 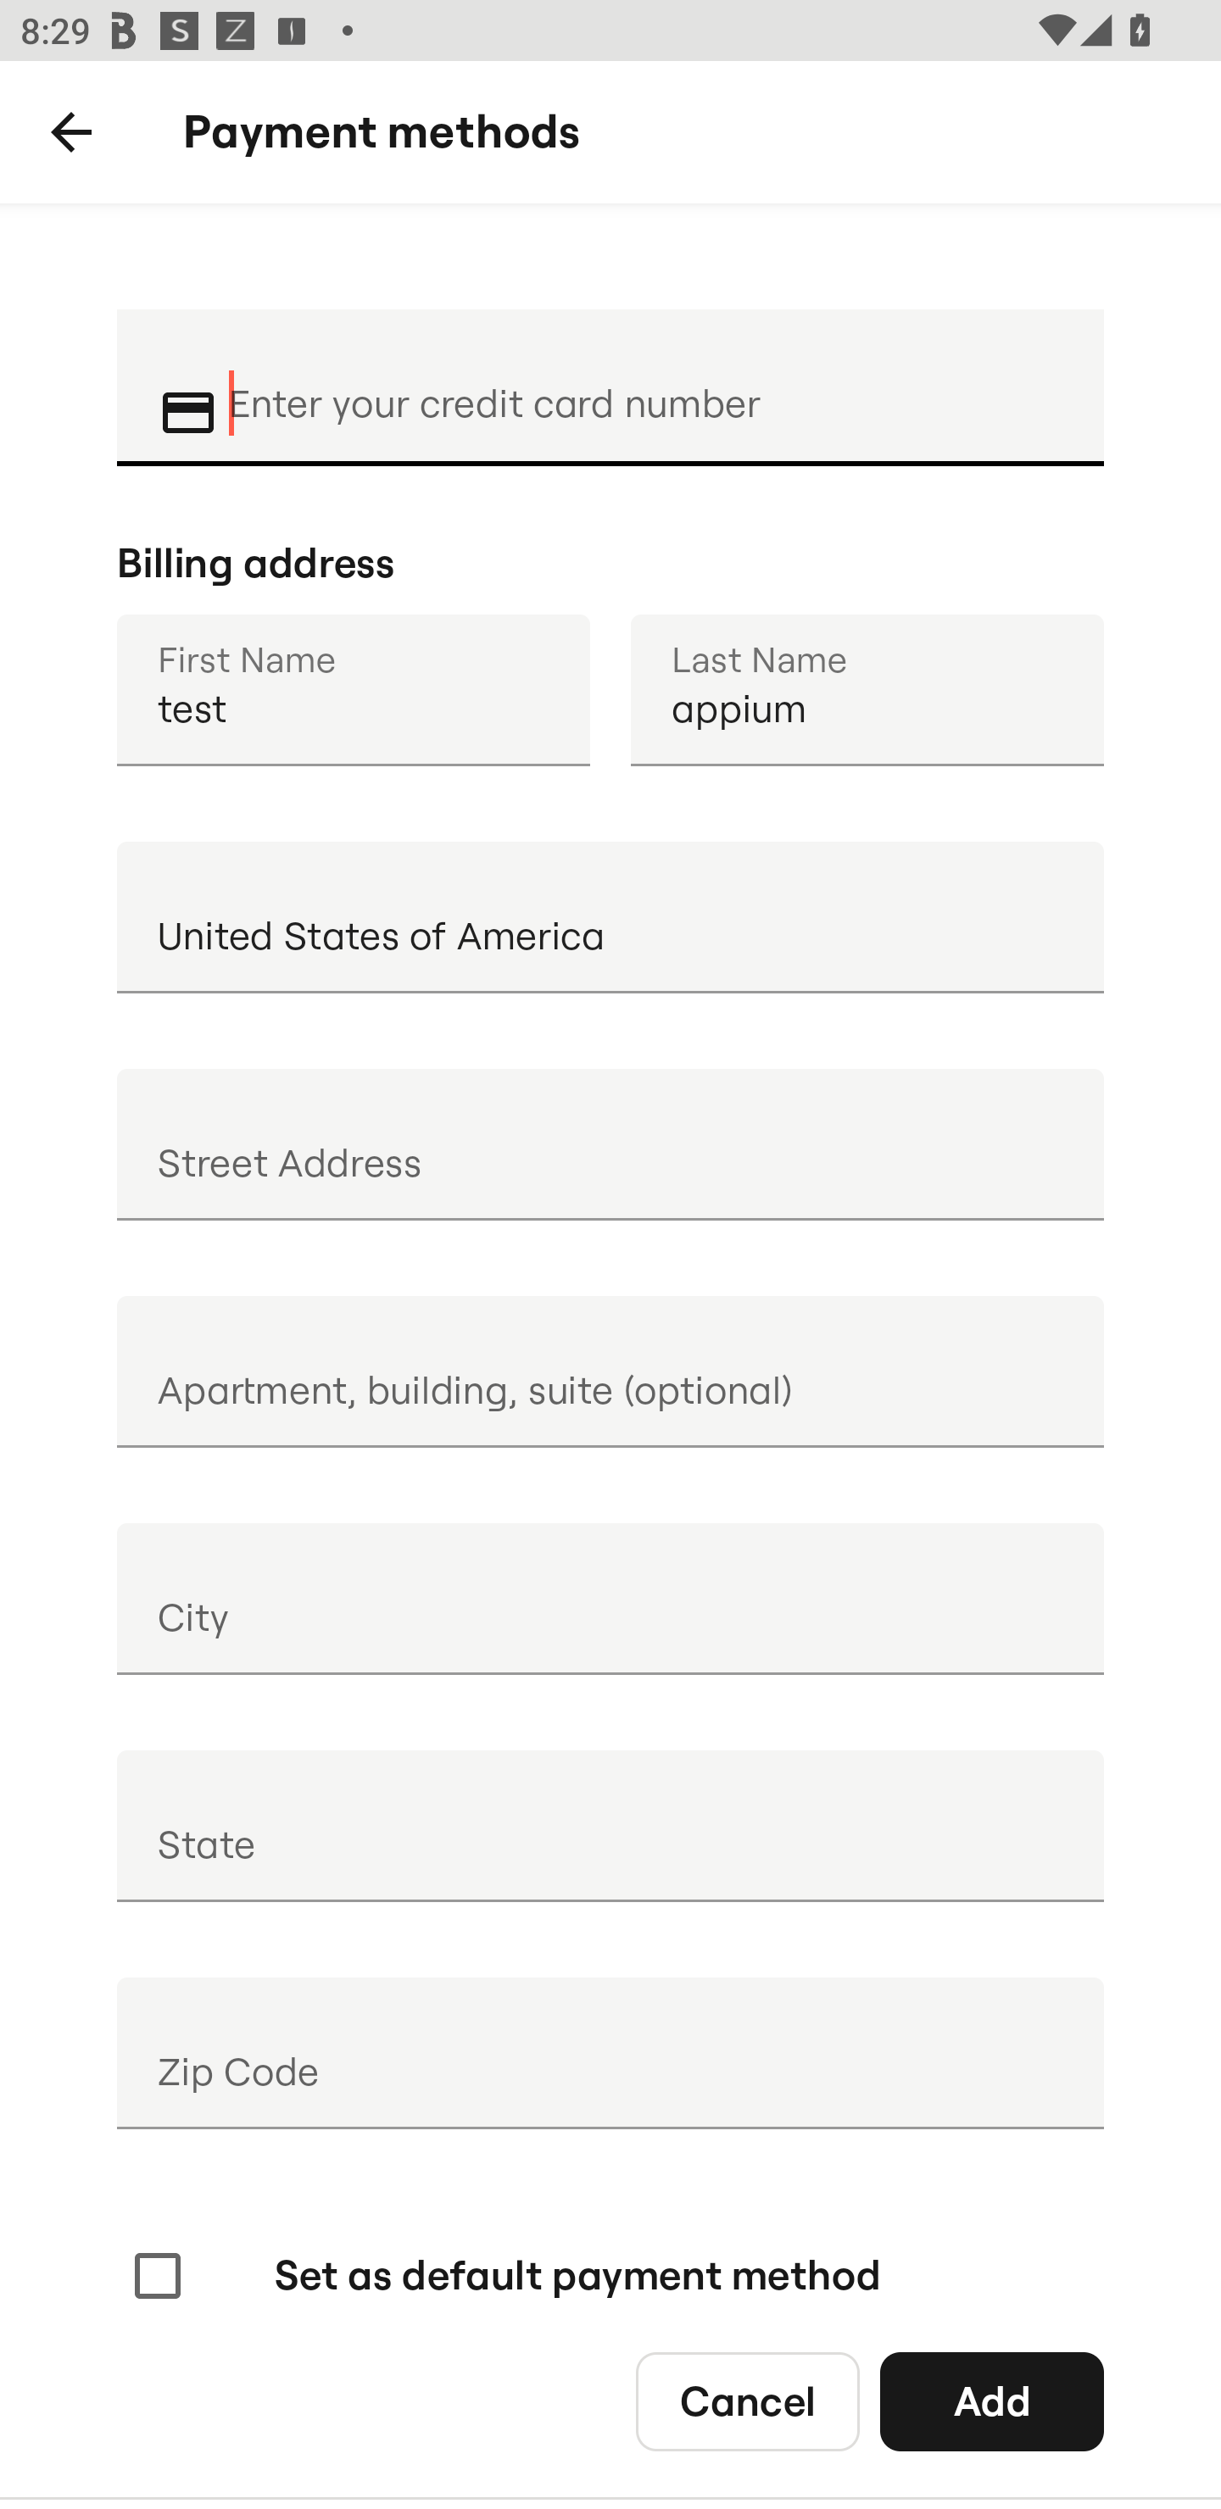 I want to click on Apartment, building, suite (optional), so click(x=610, y=1371).